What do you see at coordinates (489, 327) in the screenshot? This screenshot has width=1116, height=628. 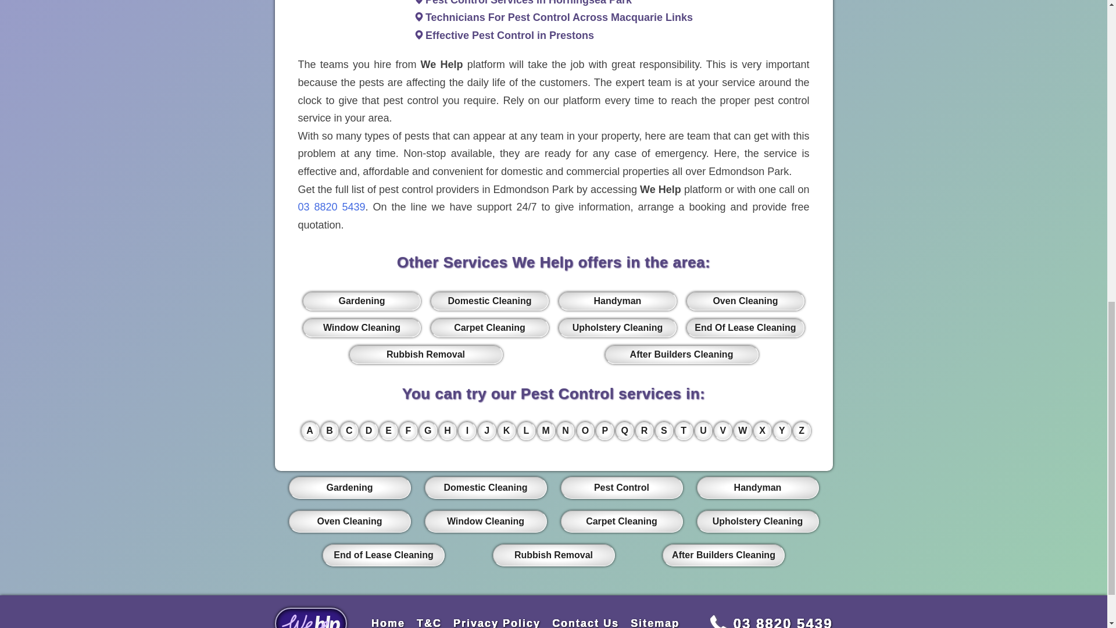 I see `Carpet Cleaning` at bounding box center [489, 327].